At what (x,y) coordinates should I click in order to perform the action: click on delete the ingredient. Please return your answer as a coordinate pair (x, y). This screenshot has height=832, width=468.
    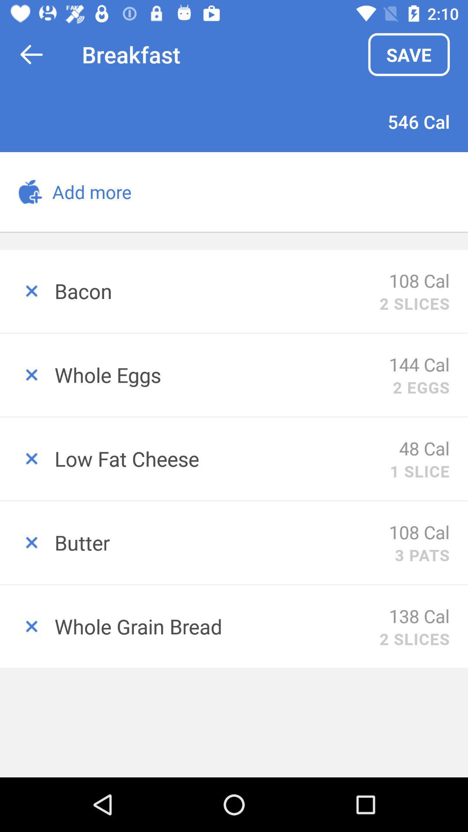
    Looking at the image, I should click on (27, 458).